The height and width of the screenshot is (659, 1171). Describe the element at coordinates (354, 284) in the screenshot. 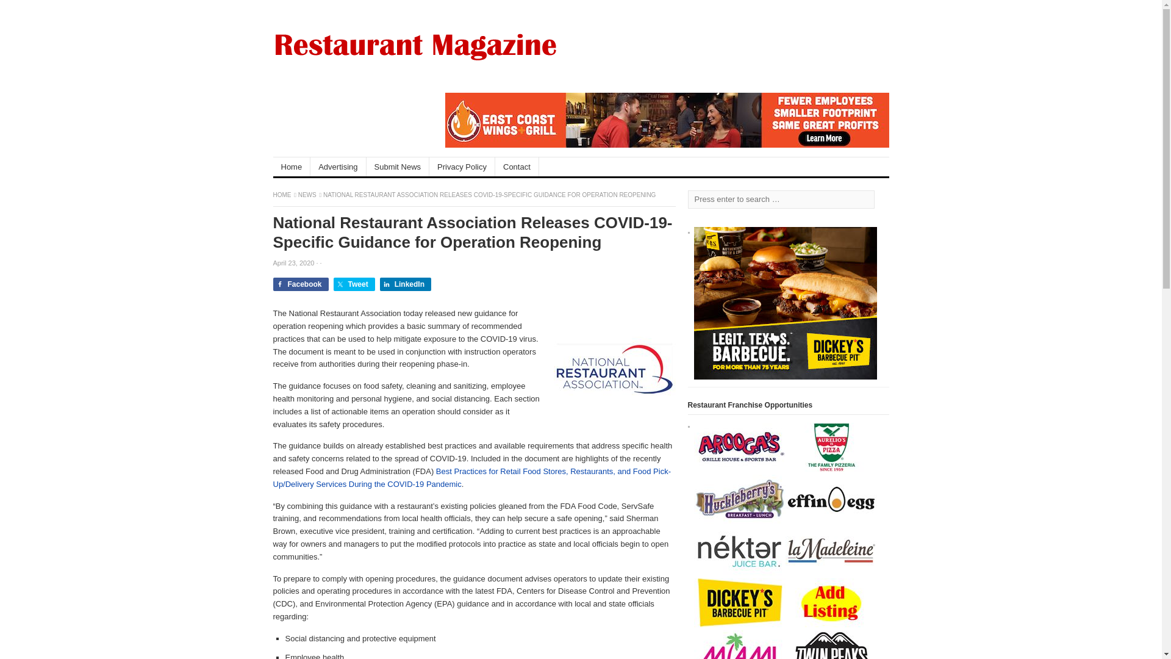

I see `Share on Twitter` at that location.